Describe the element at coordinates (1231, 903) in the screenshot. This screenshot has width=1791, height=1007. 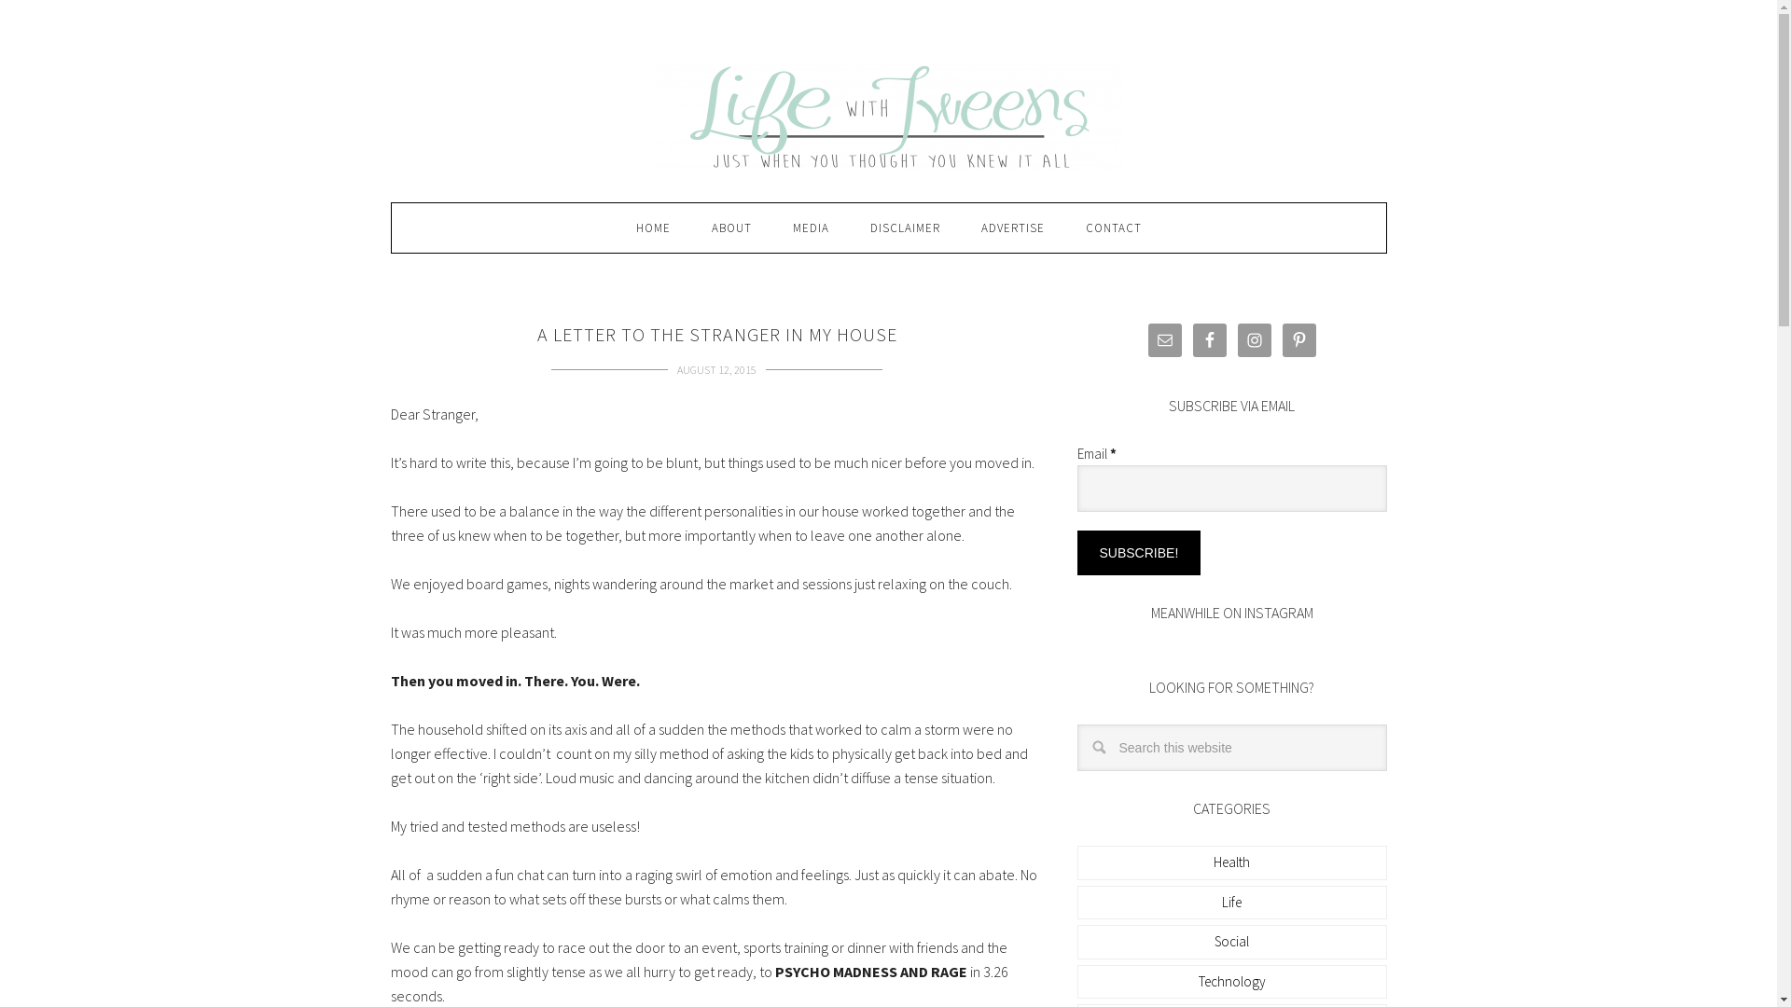
I see `Life` at that location.